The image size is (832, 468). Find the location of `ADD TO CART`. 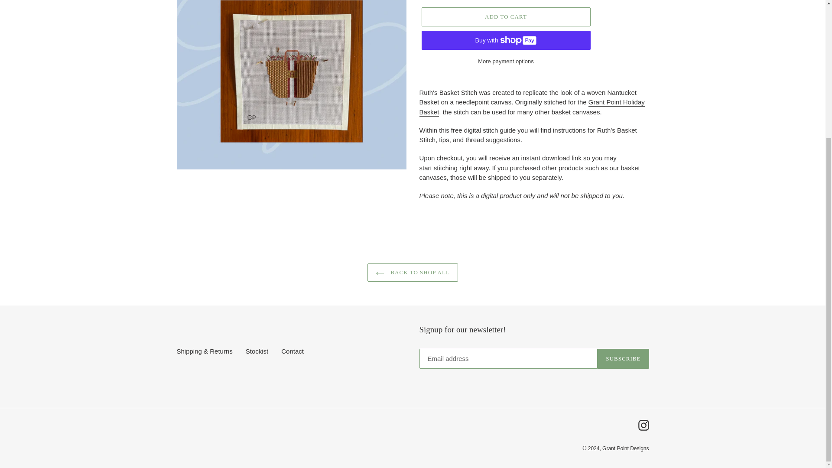

ADD TO CART is located at coordinates (505, 16).